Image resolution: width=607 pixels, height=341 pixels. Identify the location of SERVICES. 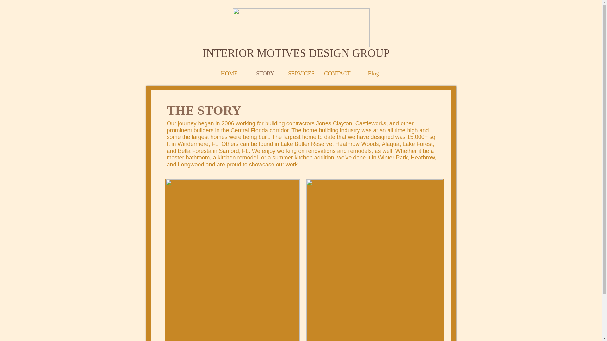
(301, 74).